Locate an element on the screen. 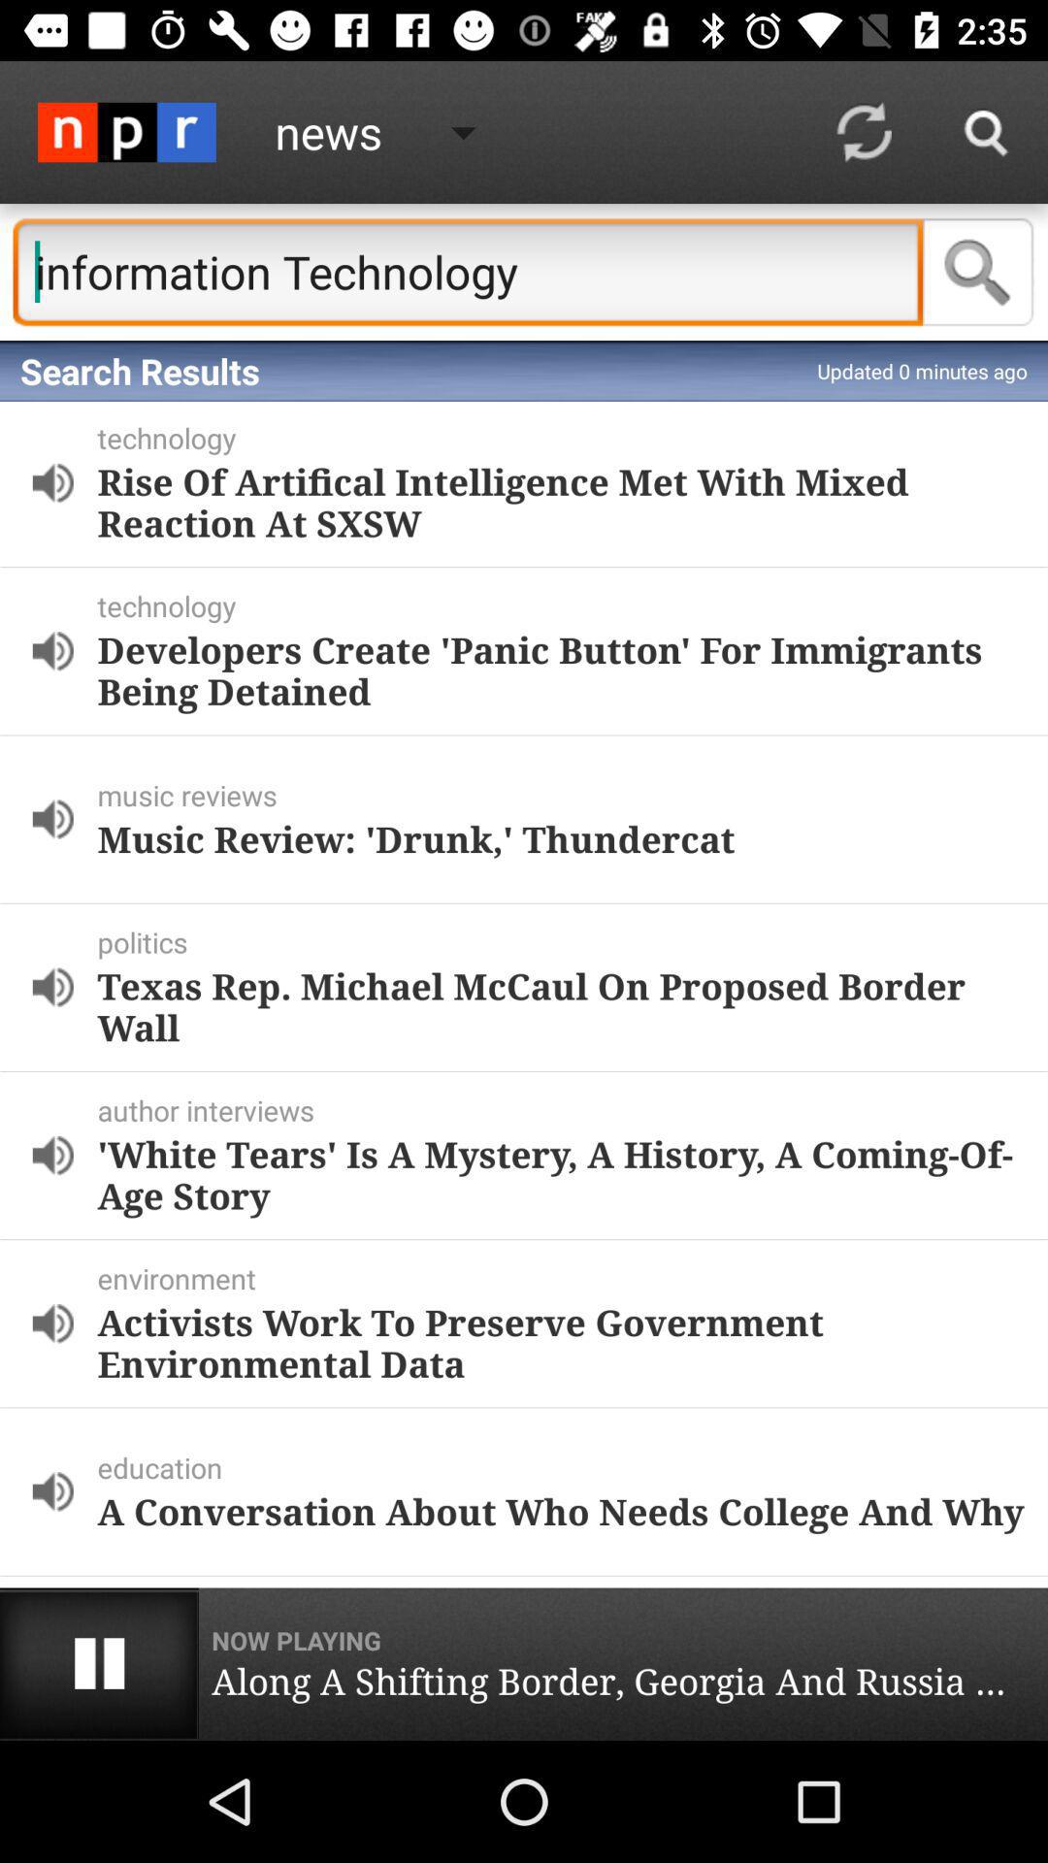 The height and width of the screenshot is (1863, 1048). the volume icon shown in the first option below search results is located at coordinates (52, 482).